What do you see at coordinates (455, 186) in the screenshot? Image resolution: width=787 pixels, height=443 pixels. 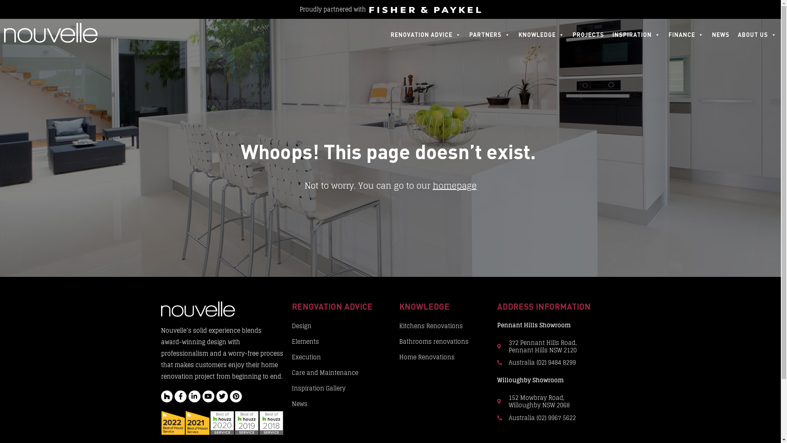 I see `homepage` at bounding box center [455, 186].